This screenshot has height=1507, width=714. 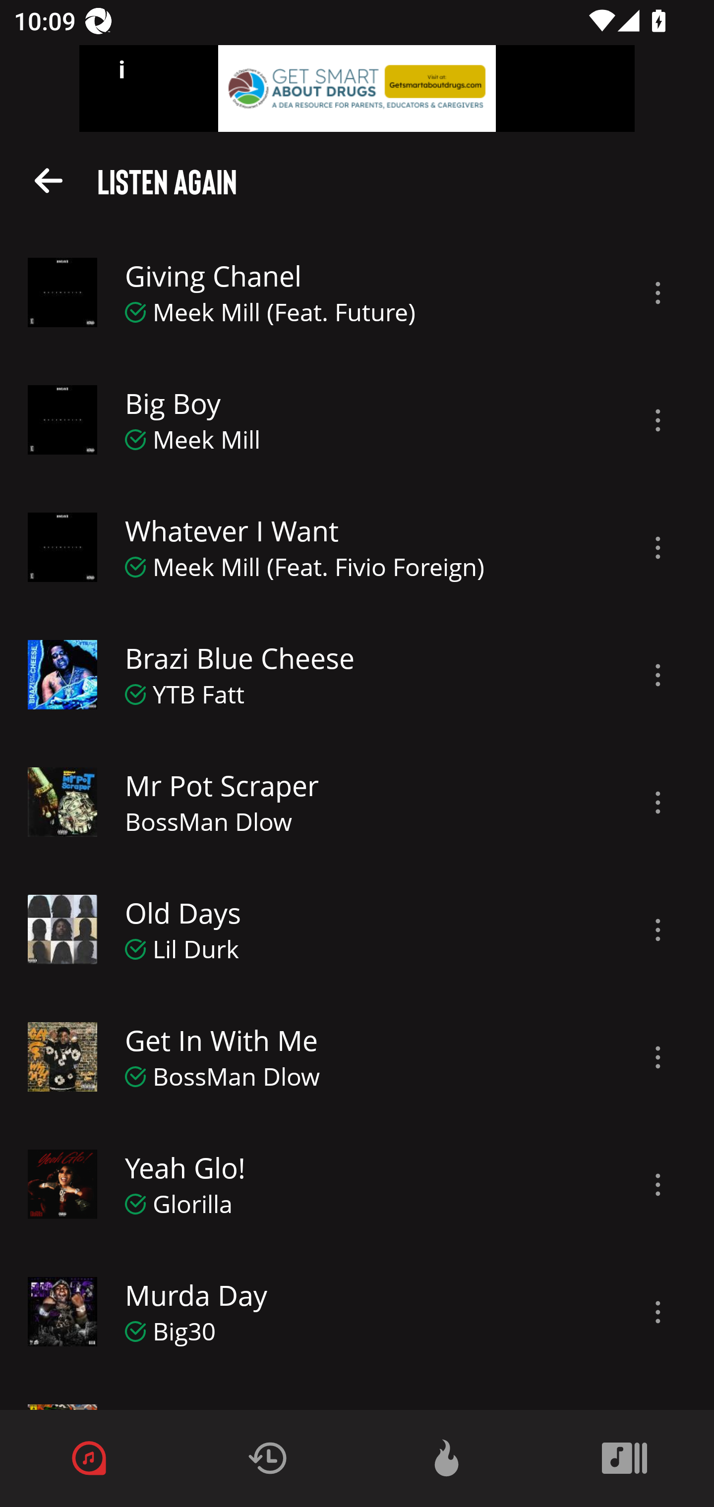 What do you see at coordinates (658, 293) in the screenshot?
I see `Description` at bounding box center [658, 293].